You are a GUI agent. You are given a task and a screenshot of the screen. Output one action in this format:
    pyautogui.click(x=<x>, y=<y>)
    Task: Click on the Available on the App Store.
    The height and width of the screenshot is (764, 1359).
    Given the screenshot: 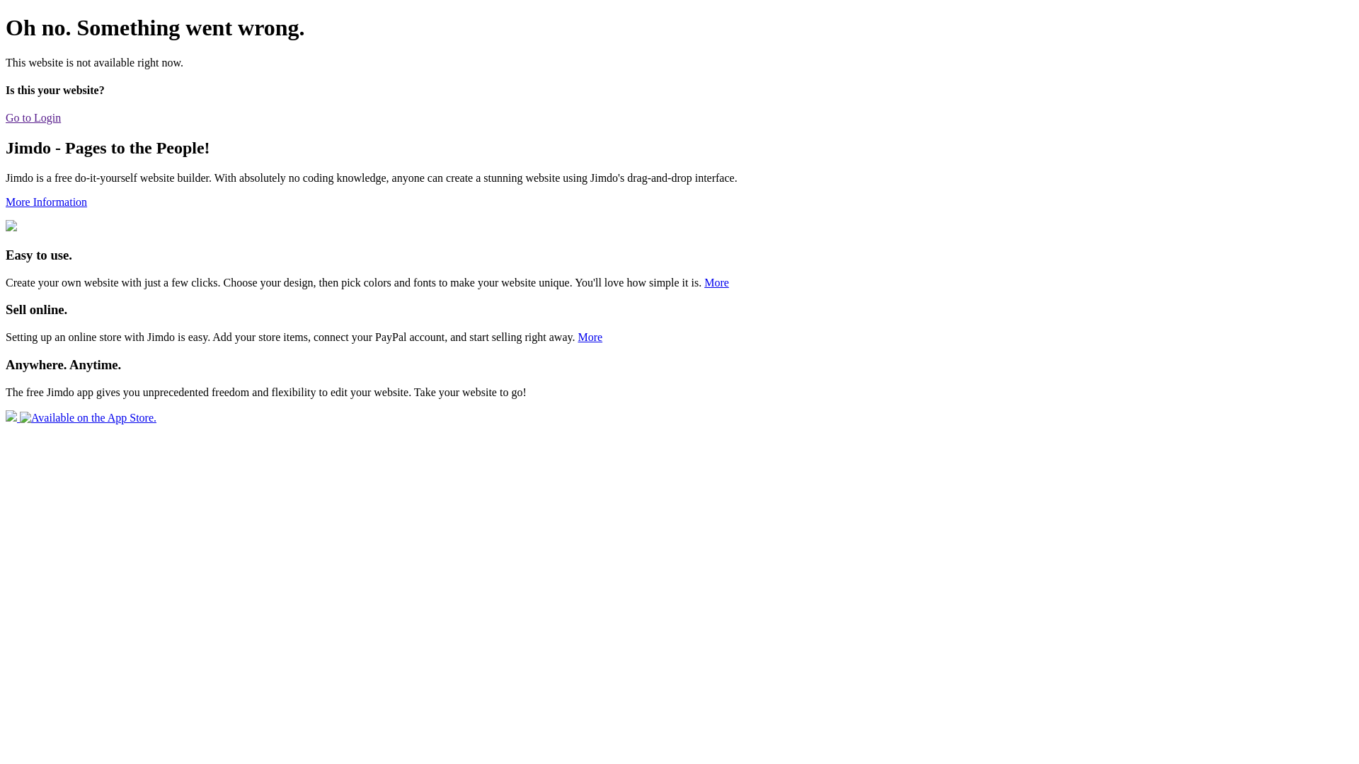 What is the action you would take?
    pyautogui.click(x=81, y=417)
    